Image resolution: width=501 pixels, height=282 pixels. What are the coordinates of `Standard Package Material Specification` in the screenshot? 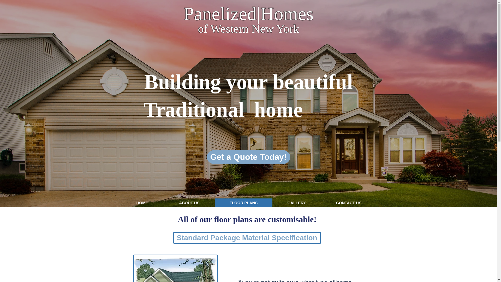 It's located at (247, 238).